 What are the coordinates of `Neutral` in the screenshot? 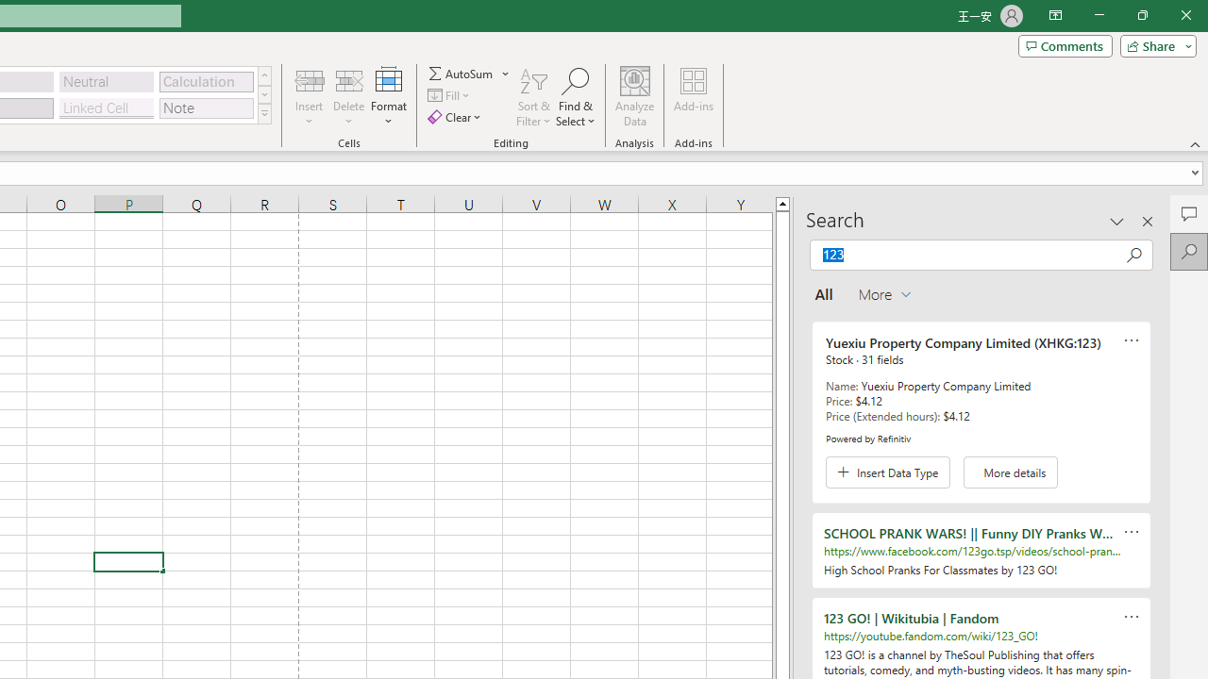 It's located at (107, 81).